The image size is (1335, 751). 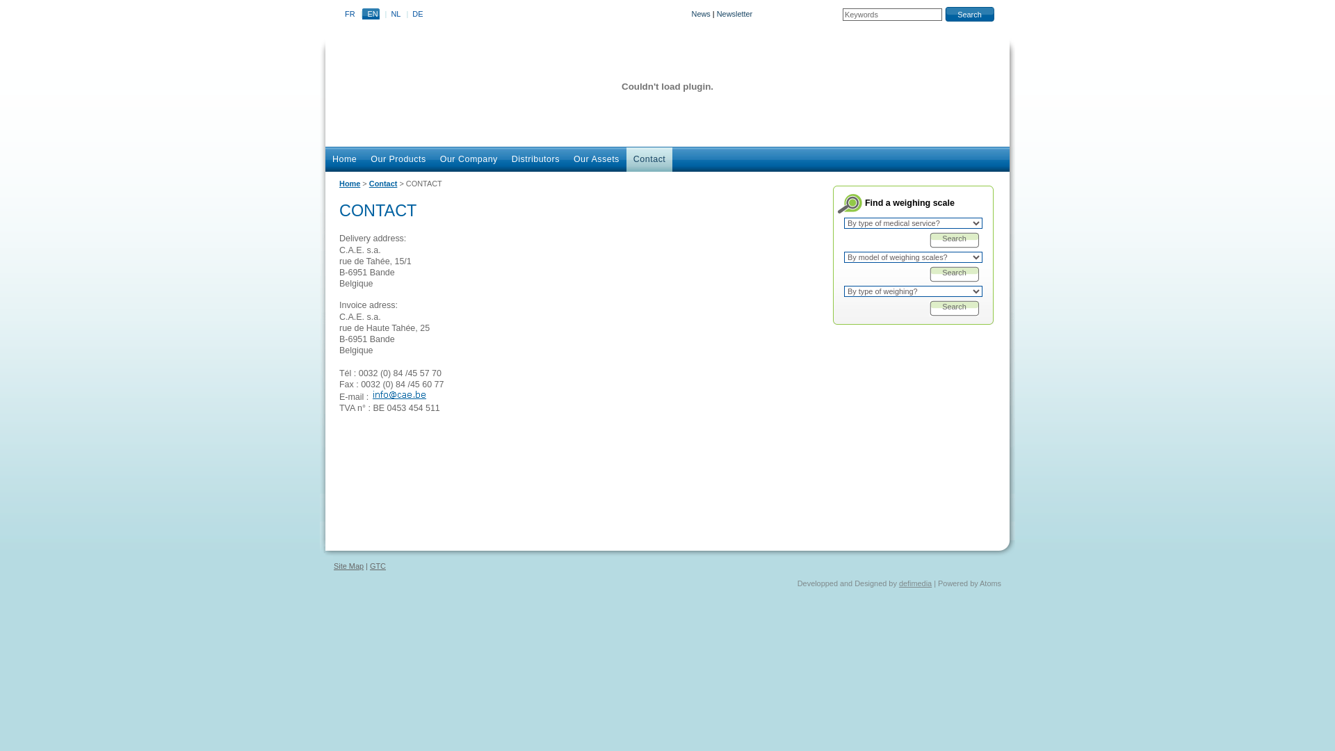 What do you see at coordinates (915, 583) in the screenshot?
I see `defimedia` at bounding box center [915, 583].